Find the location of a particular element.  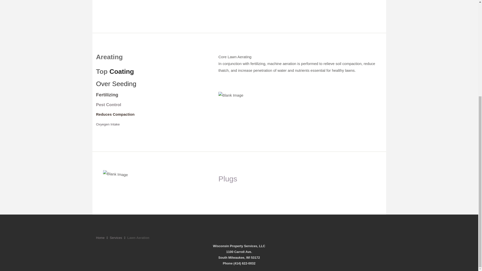

Lawn Aeration is located at coordinates (138, 237).